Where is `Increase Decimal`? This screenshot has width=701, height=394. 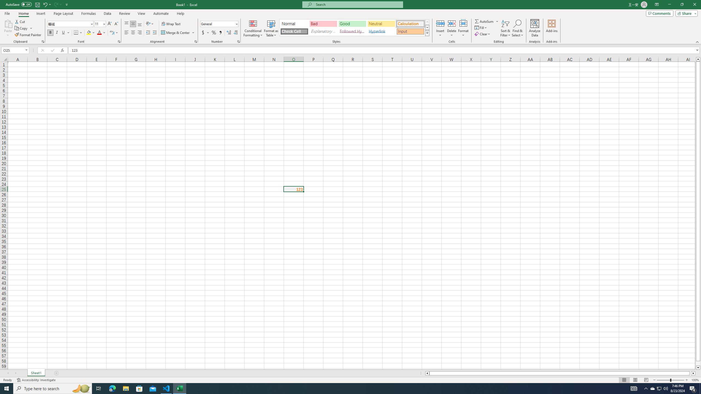
Increase Decimal is located at coordinates (229, 33).